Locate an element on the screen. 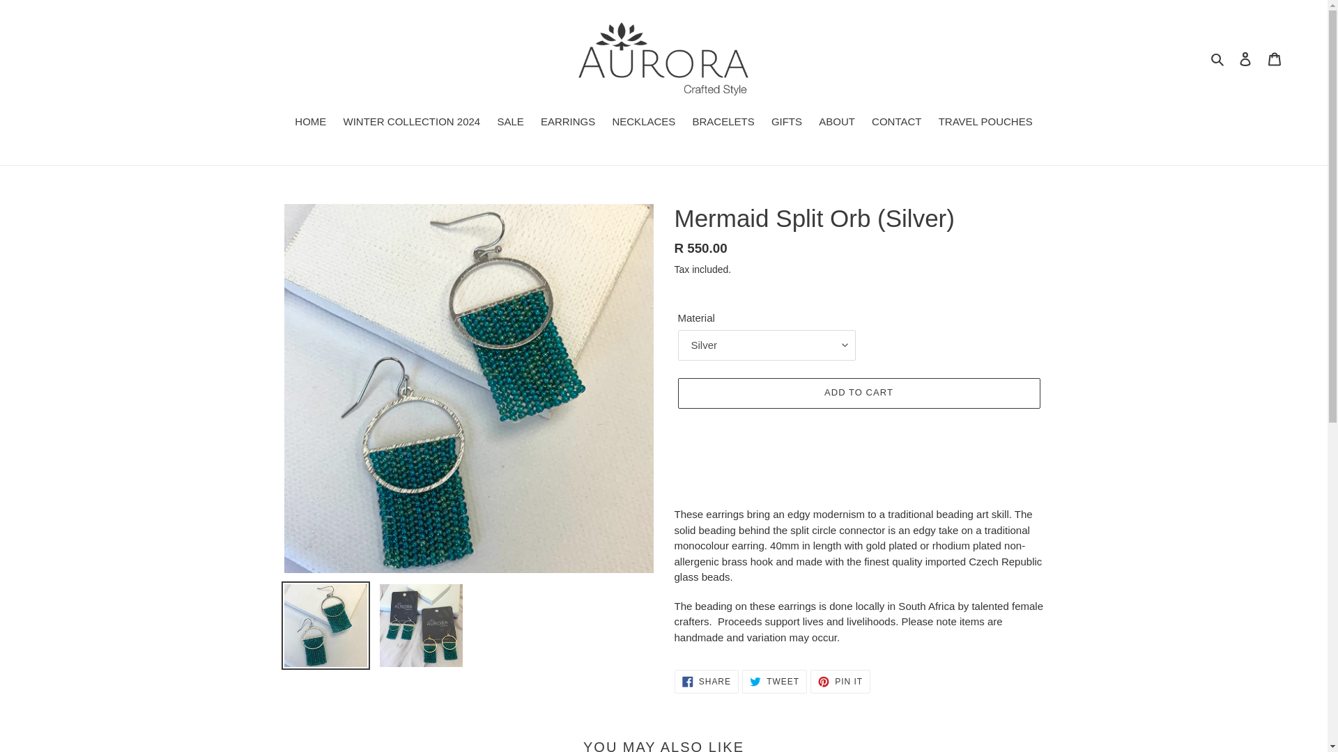 Image resolution: width=1338 pixels, height=752 pixels. HOME is located at coordinates (1275, 58).